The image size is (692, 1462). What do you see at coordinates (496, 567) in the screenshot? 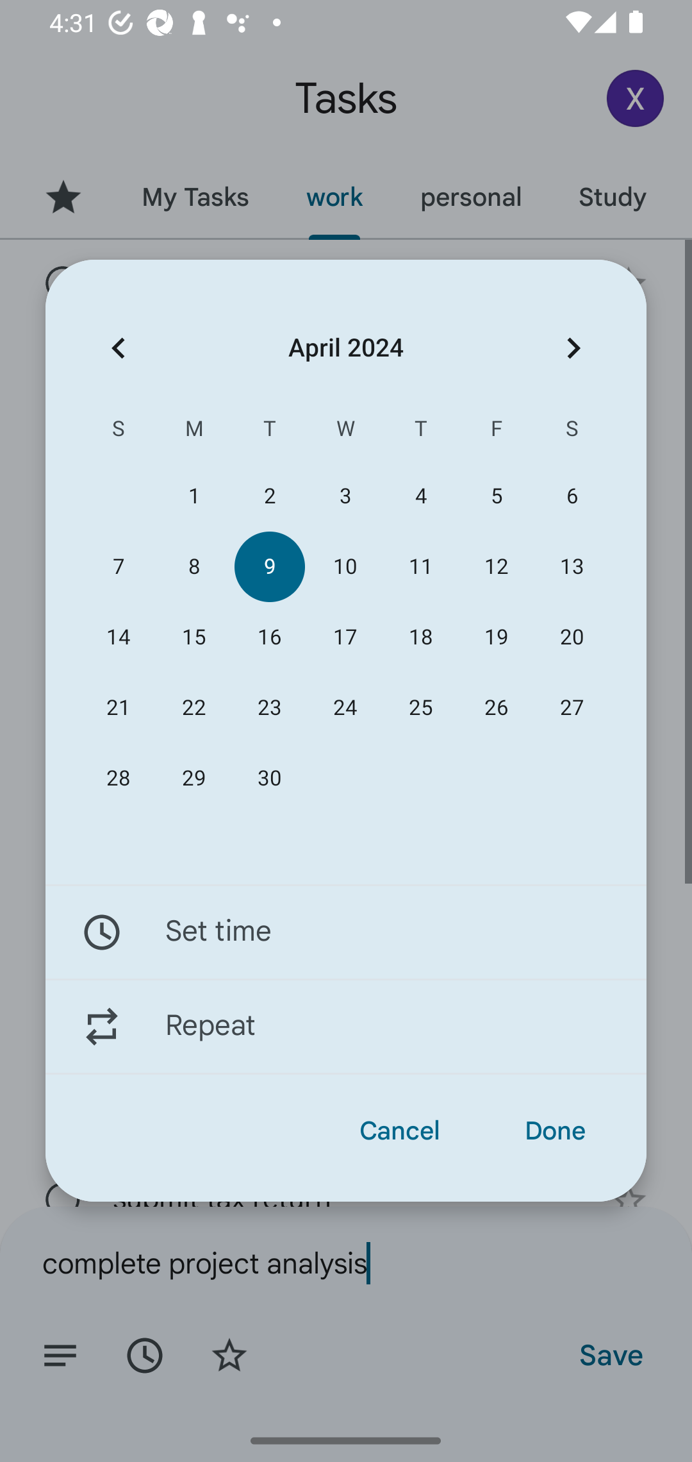
I see `12 12 April 2024` at bounding box center [496, 567].